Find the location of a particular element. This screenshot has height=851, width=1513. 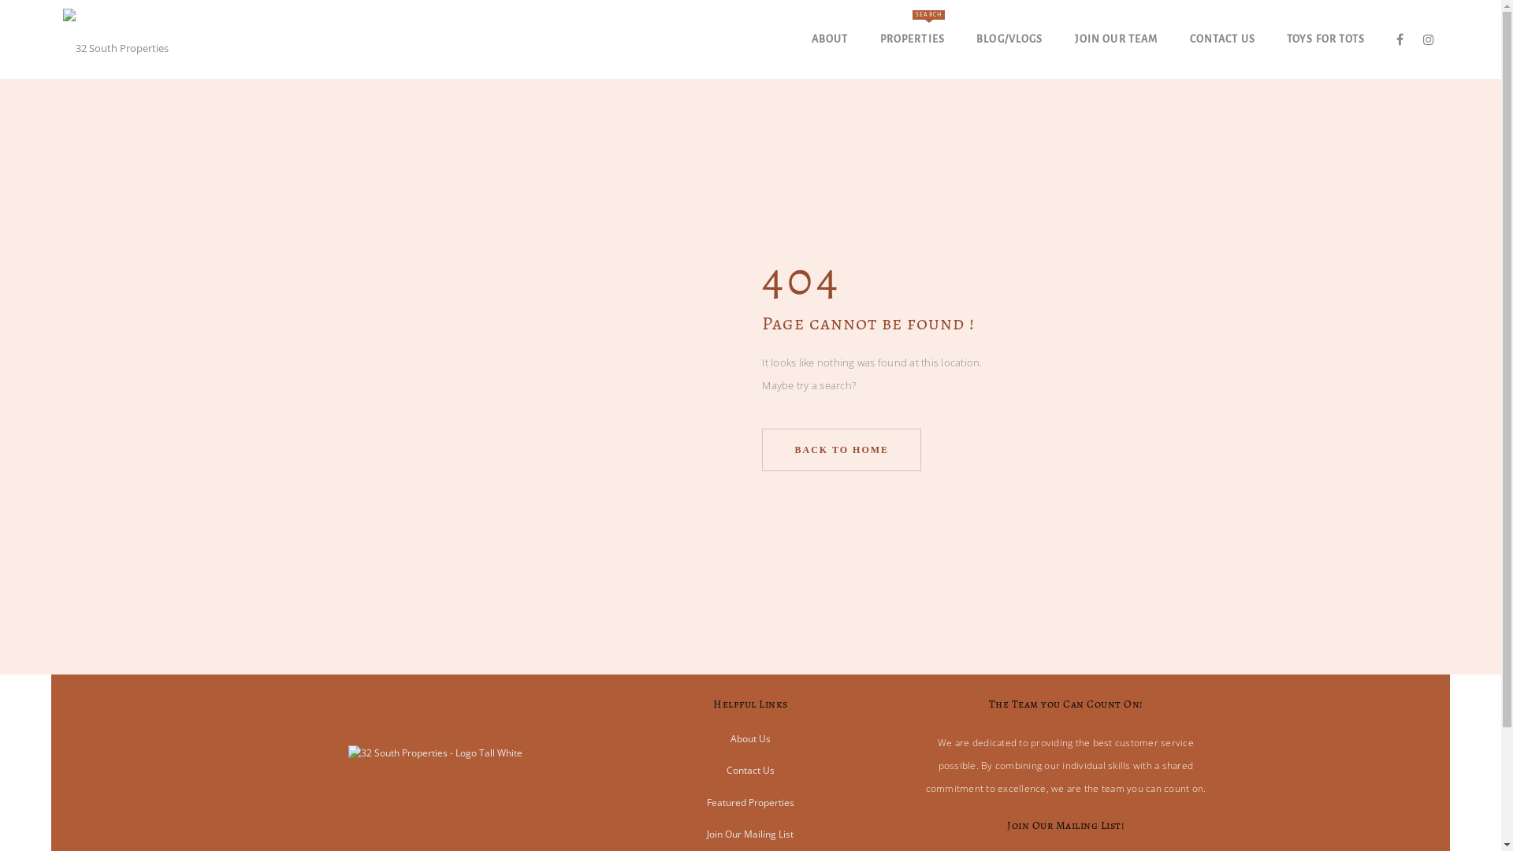

BLOG/VLOGS is located at coordinates (1010, 39).